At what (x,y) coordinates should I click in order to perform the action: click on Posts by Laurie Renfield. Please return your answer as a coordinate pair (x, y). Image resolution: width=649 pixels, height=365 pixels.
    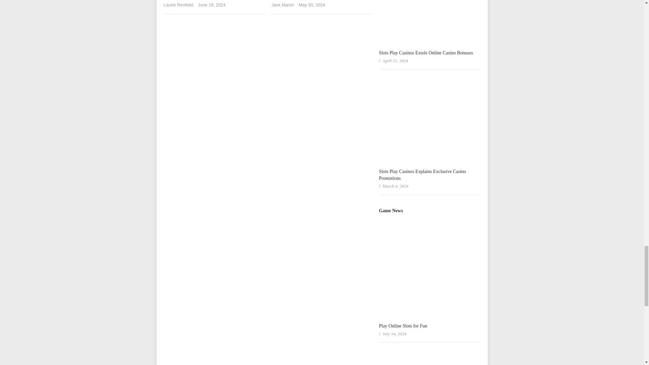
    Looking at the image, I should click on (178, 5).